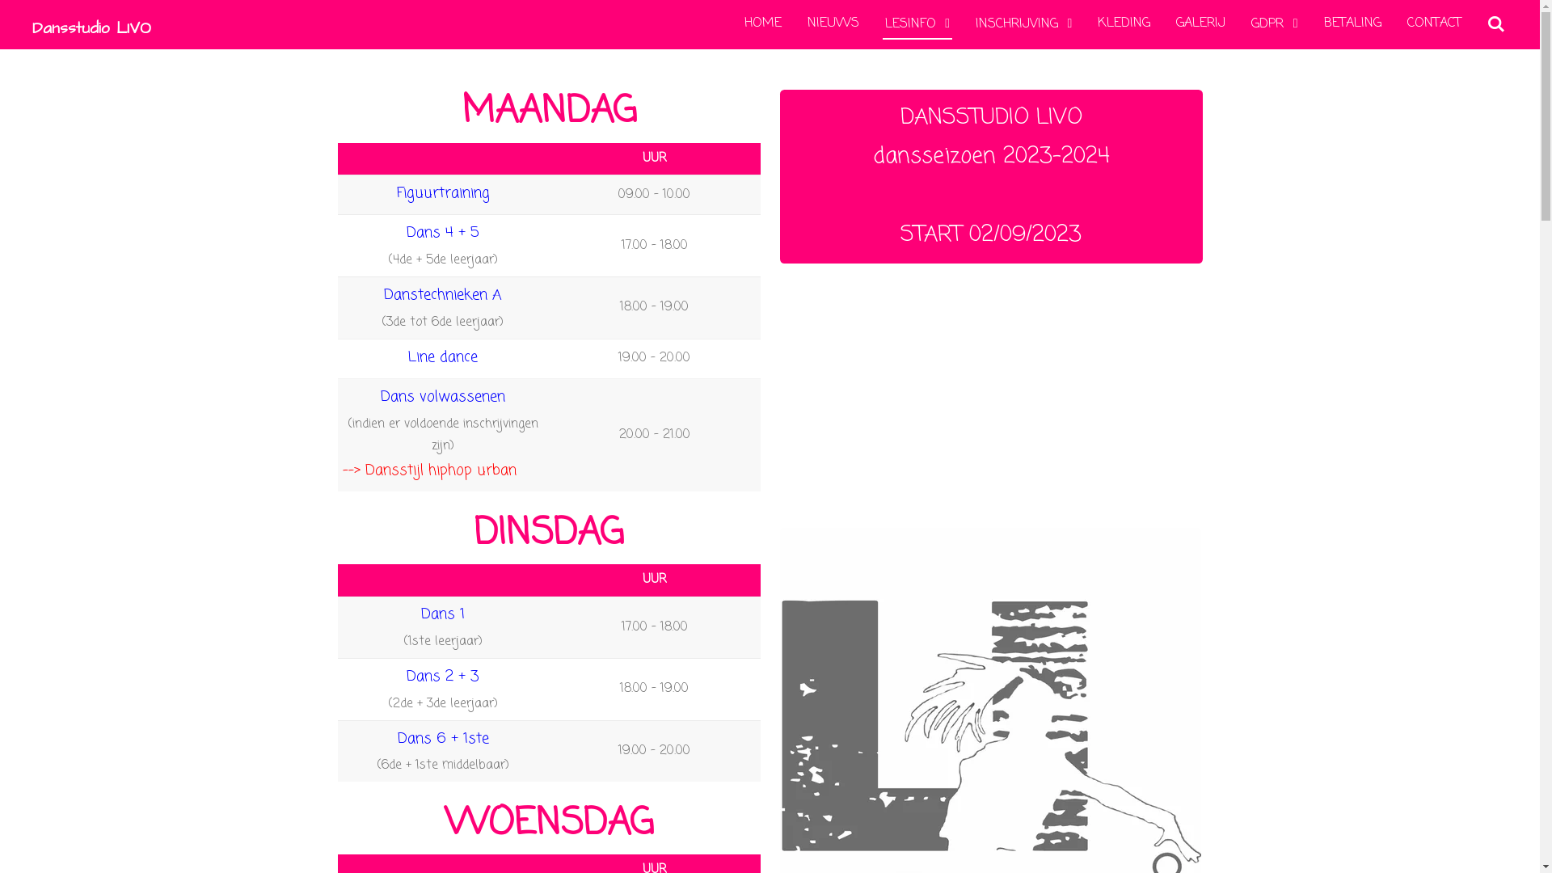 This screenshot has height=873, width=1552. What do you see at coordinates (1496, 24) in the screenshot?
I see `Zoeken` at bounding box center [1496, 24].